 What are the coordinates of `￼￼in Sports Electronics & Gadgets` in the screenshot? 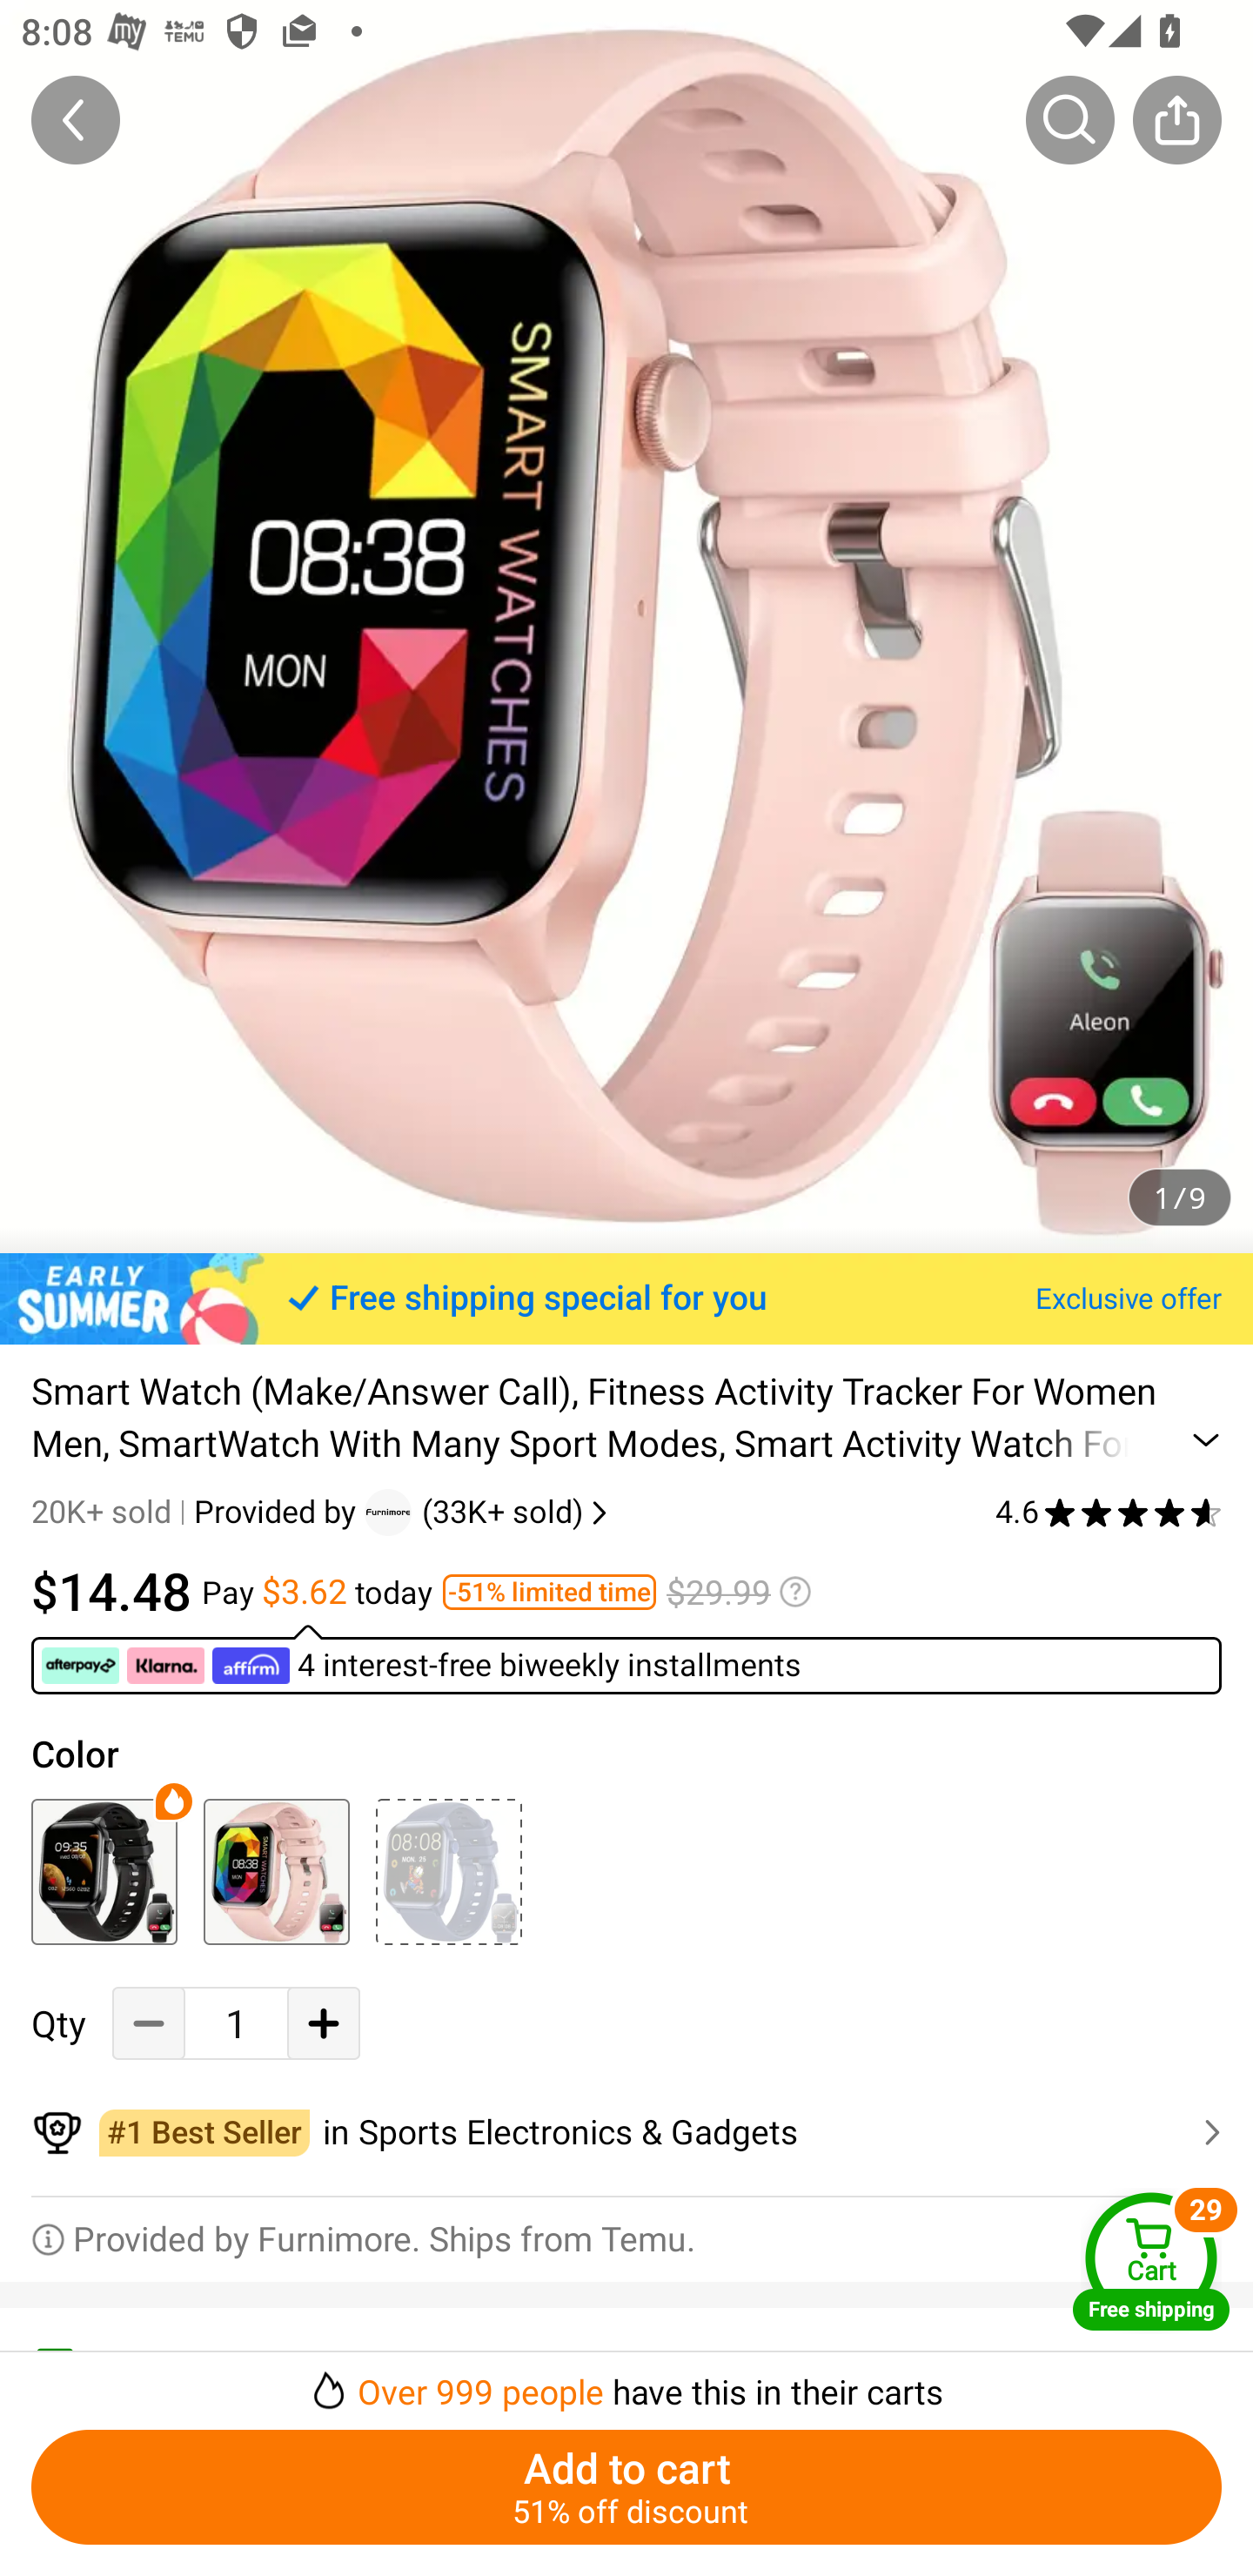 It's located at (626, 2132).